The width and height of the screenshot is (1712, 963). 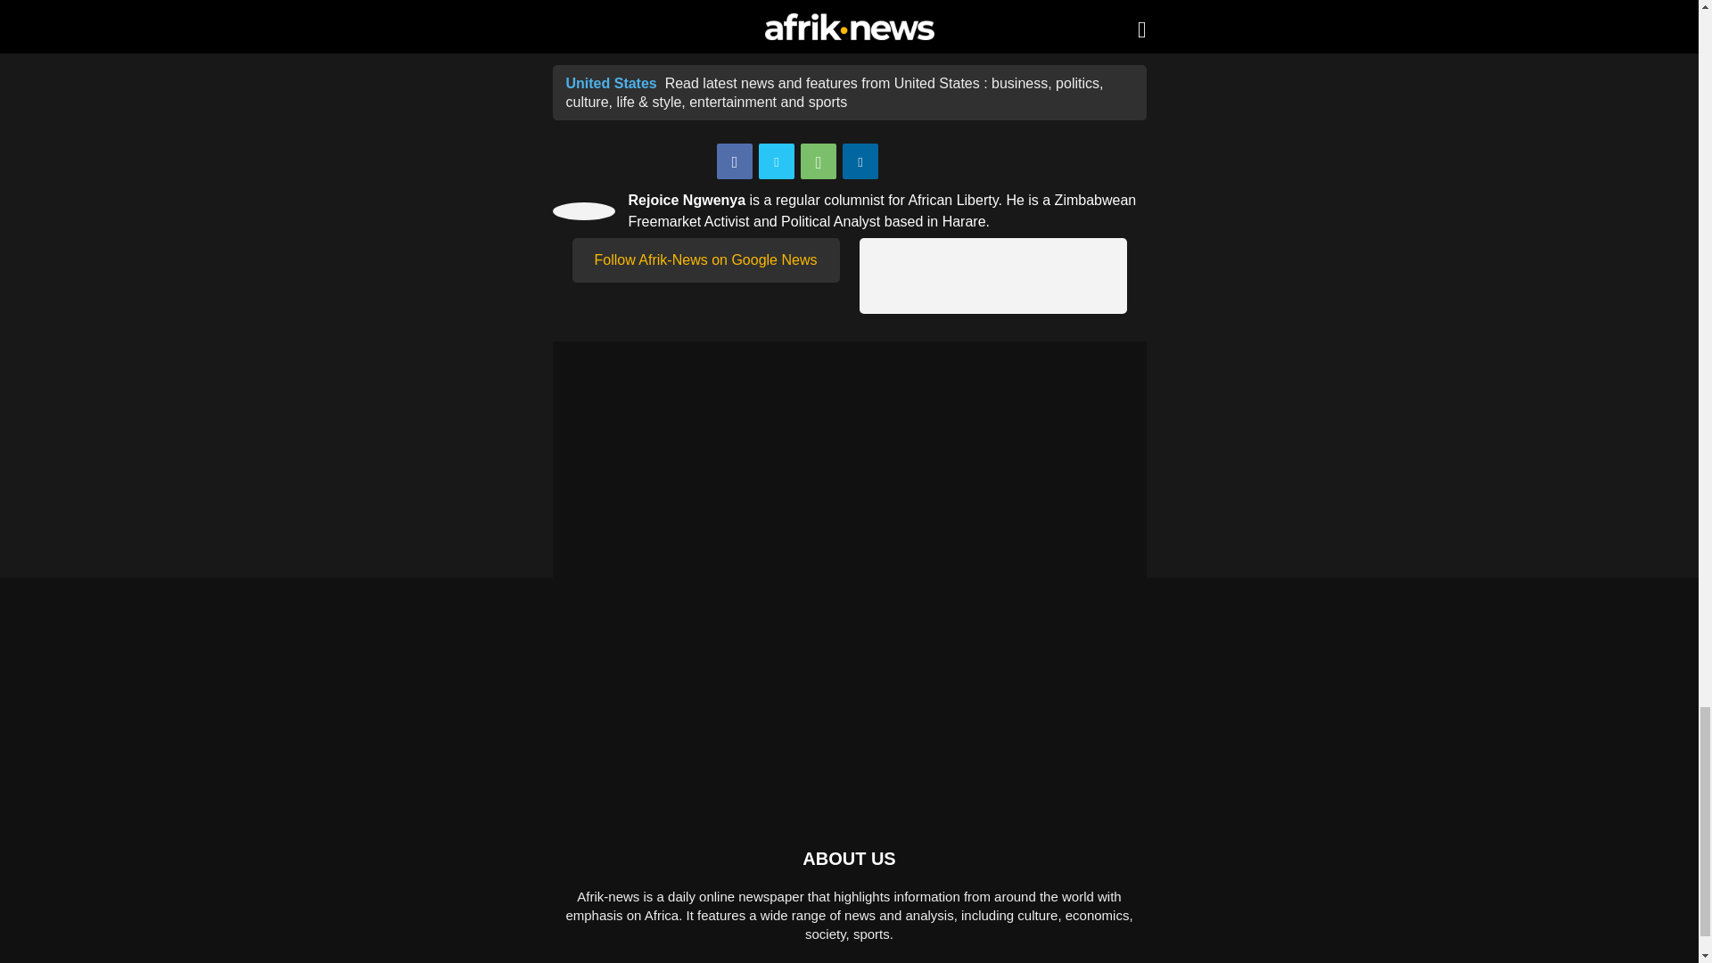 What do you see at coordinates (934, 162) in the screenshot?
I see `Facebook Like` at bounding box center [934, 162].